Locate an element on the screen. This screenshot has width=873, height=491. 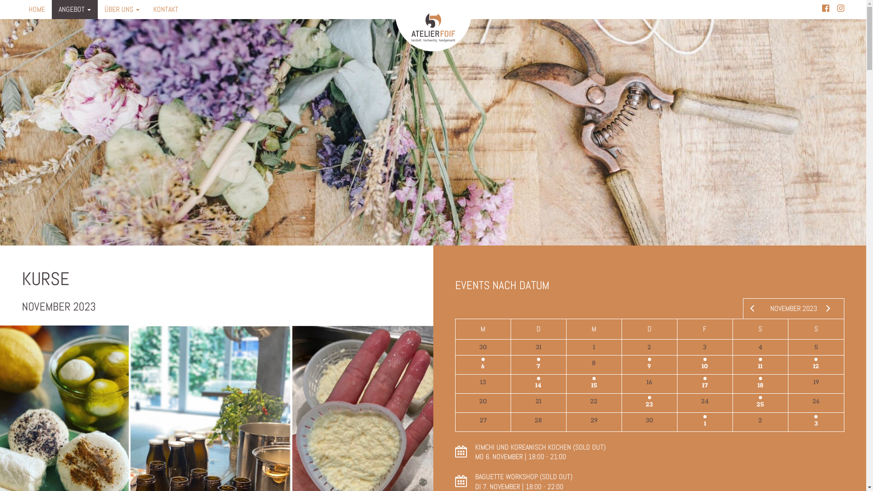
0 VERANSTALTUNGEN,
1 is located at coordinates (594, 347).